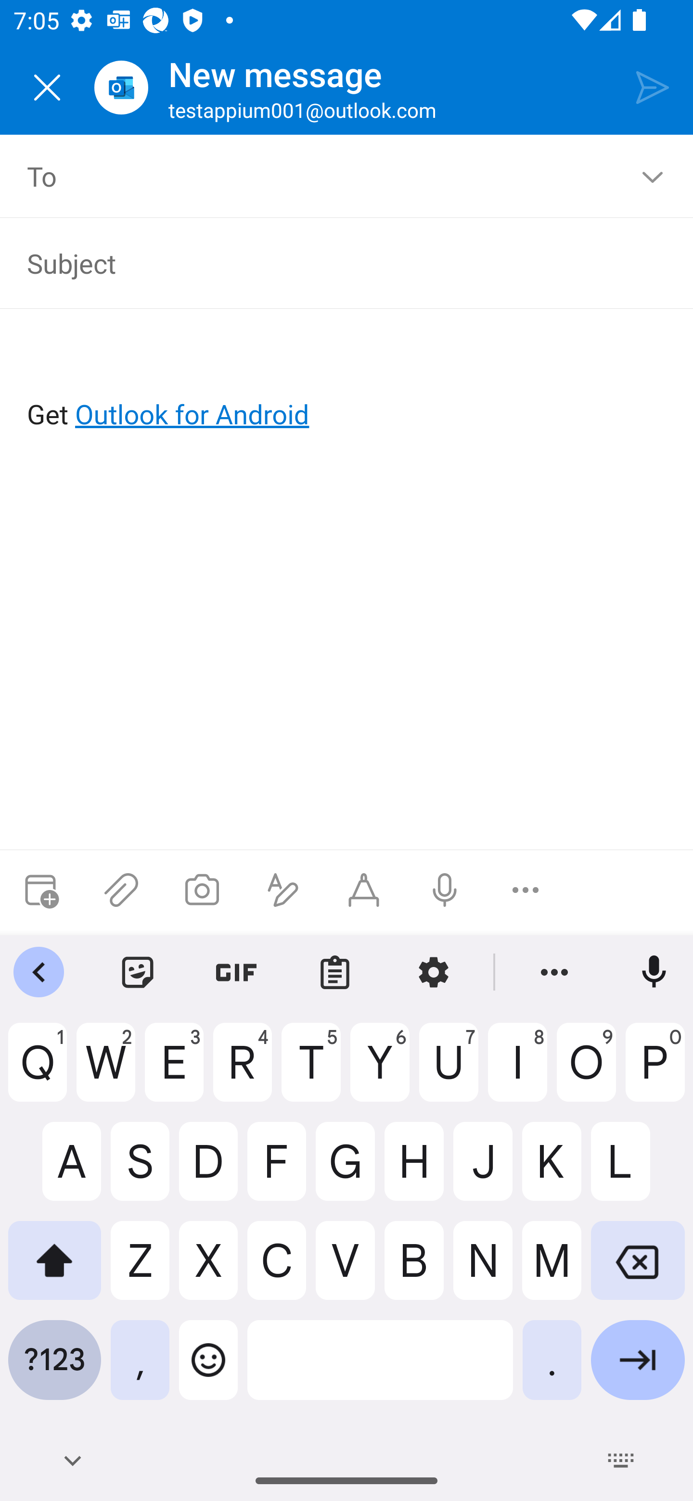 The width and height of the screenshot is (693, 1501). What do you see at coordinates (347, 383) in the screenshot?
I see `

Get Outlook for Android` at bounding box center [347, 383].